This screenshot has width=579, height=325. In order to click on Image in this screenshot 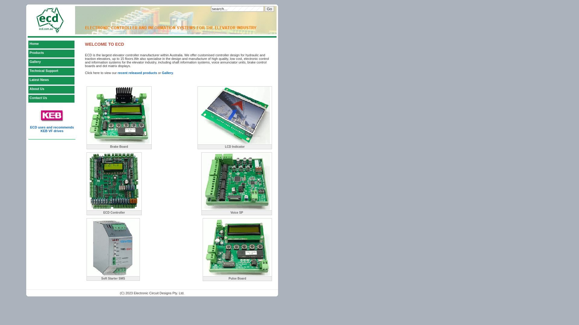, I will do `click(237, 247)`.